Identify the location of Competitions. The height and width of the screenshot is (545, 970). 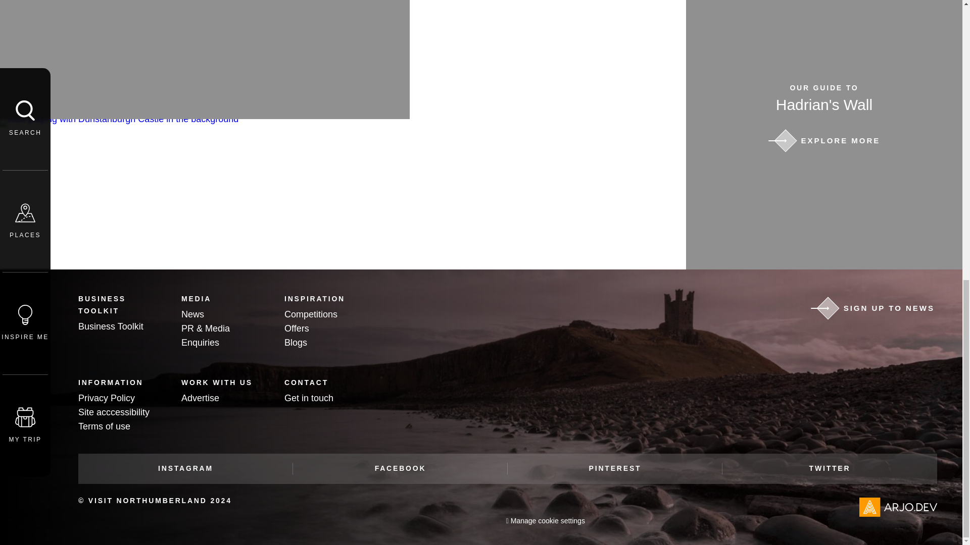
(311, 314).